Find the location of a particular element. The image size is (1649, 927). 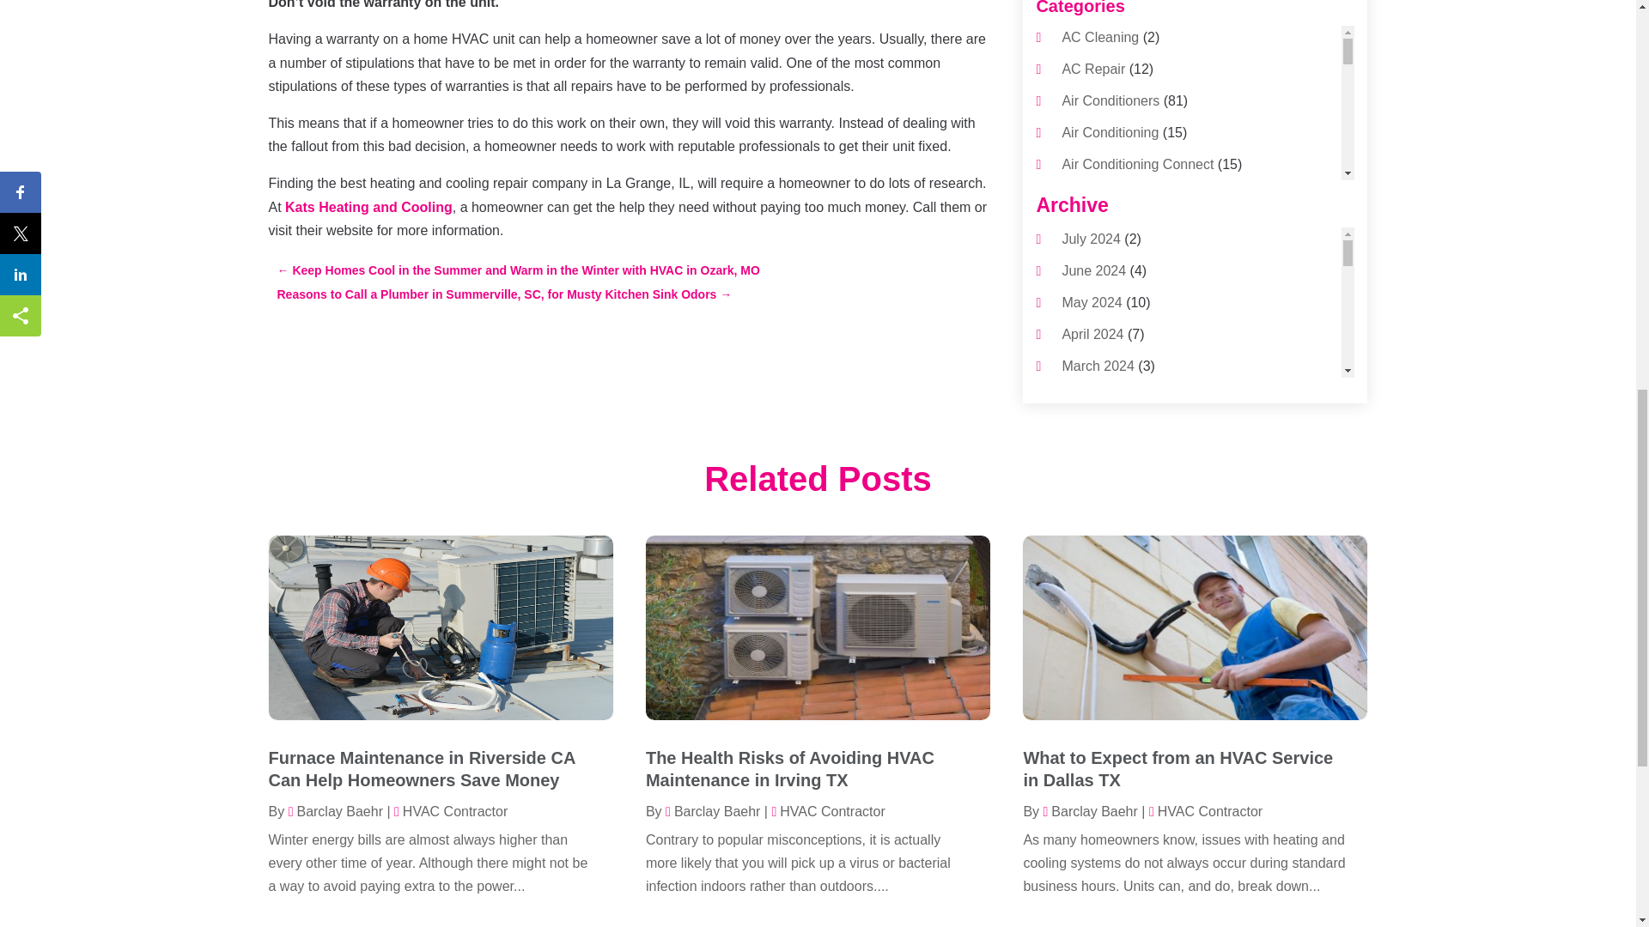

Kats Heating and Cooling is located at coordinates (368, 207).